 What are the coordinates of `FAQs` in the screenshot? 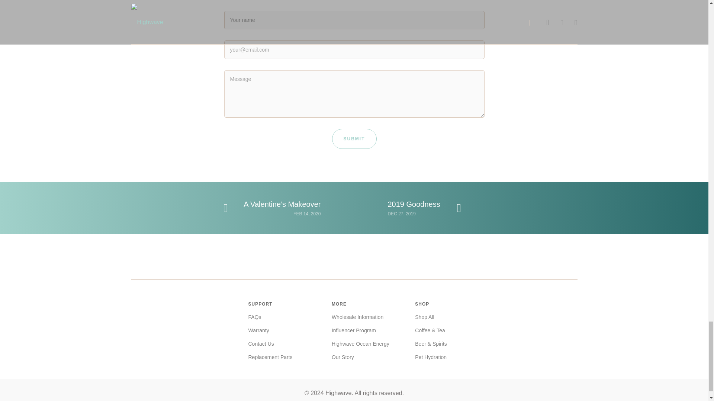 It's located at (255, 317).